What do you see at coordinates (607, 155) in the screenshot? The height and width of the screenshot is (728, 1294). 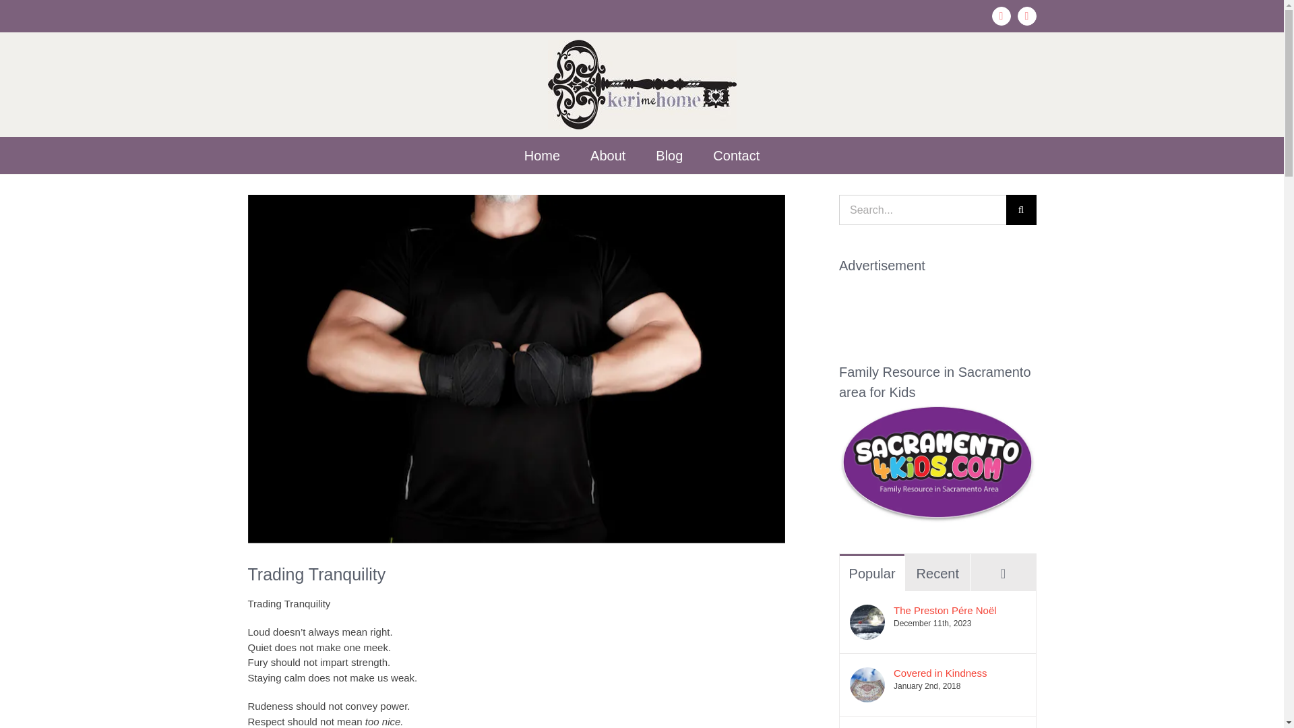 I see `About` at bounding box center [607, 155].